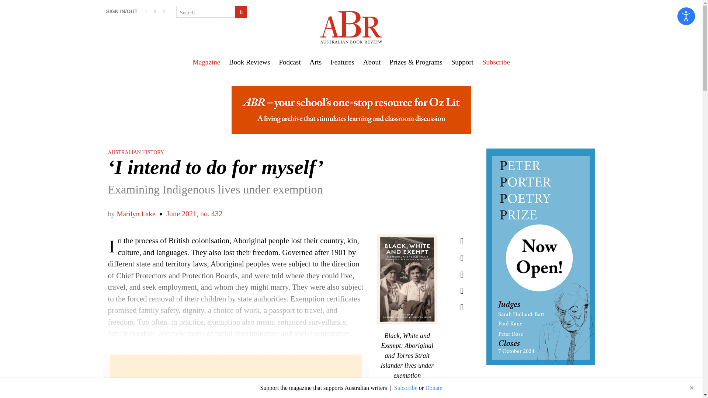 This screenshot has height=398, width=708. What do you see at coordinates (249, 62) in the screenshot?
I see `Book Reviews` at bounding box center [249, 62].